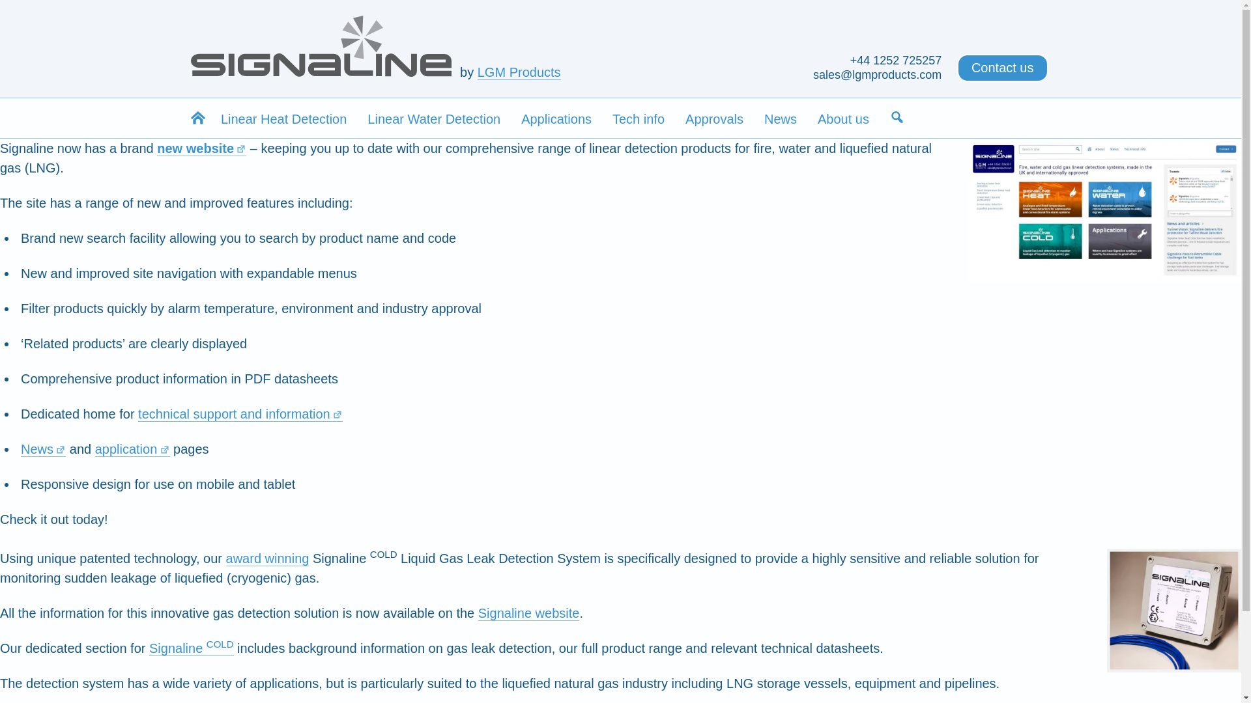  Describe the element at coordinates (267, 558) in the screenshot. I see `award winning` at that location.